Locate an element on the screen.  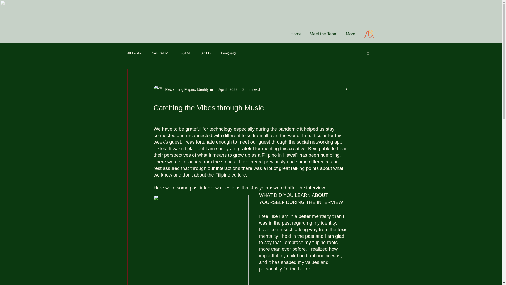
Meet the Team is located at coordinates (324, 34).